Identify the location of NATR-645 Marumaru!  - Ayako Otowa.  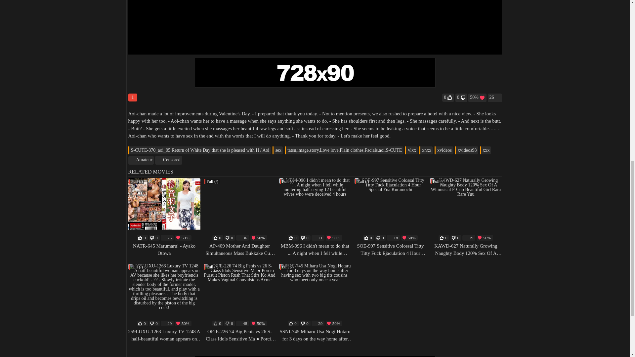
(164, 210).